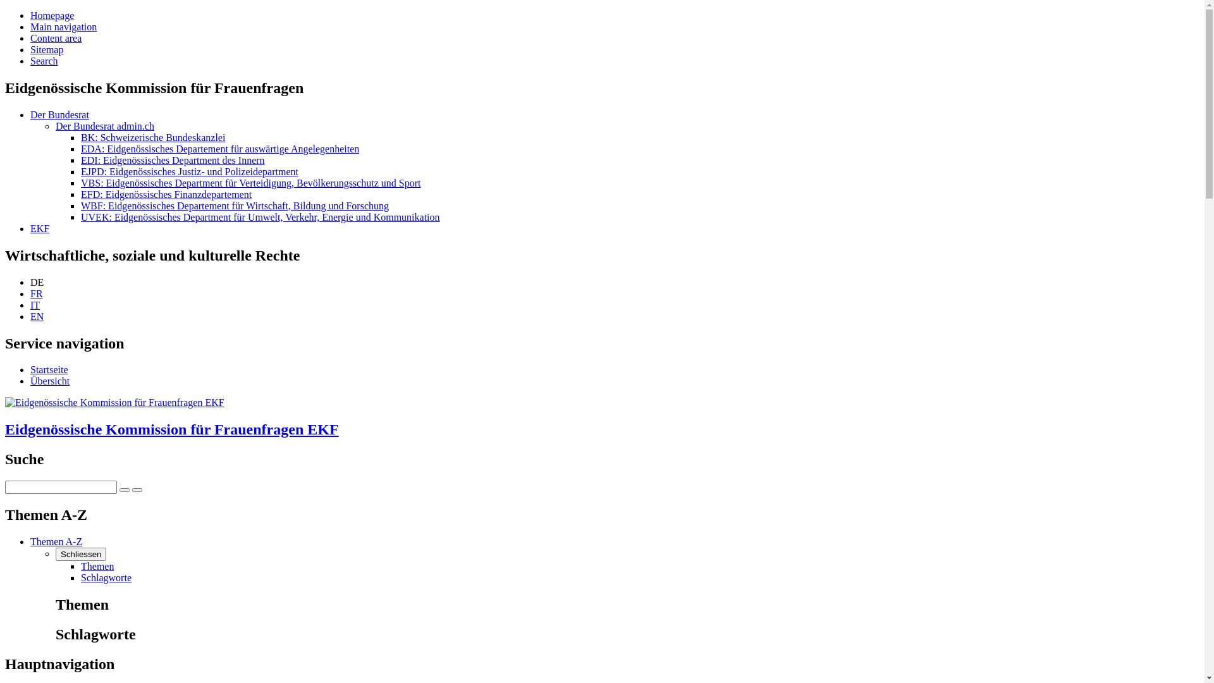 The width and height of the screenshot is (1214, 683). I want to click on Schliessen, so click(81, 554).